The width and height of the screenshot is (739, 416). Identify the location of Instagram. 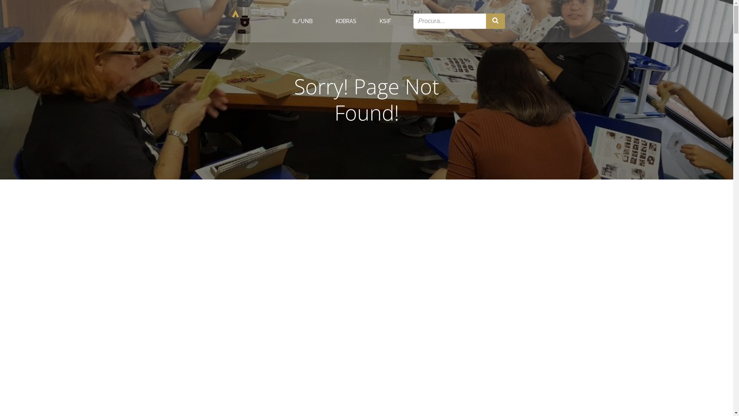
(399, 344).